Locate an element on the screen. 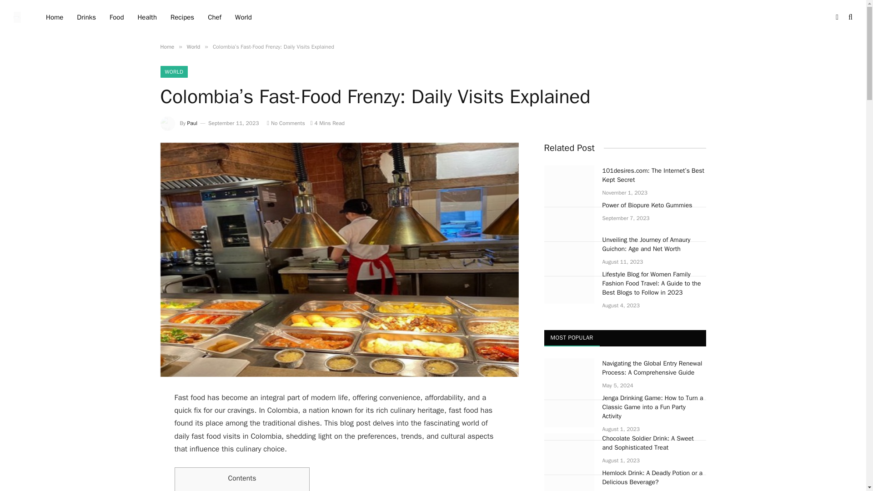 Image resolution: width=873 pixels, height=491 pixels. Posts by Paul is located at coordinates (193, 123).